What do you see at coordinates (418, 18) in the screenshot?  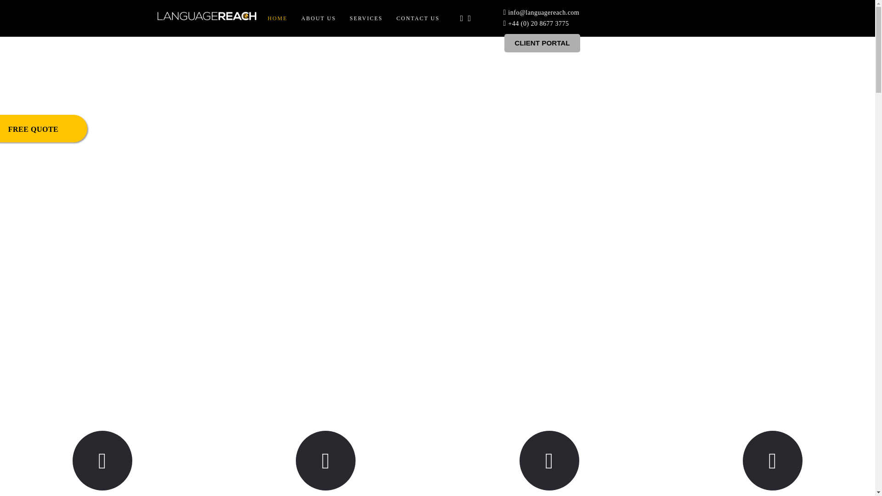 I see `CONTACT US` at bounding box center [418, 18].